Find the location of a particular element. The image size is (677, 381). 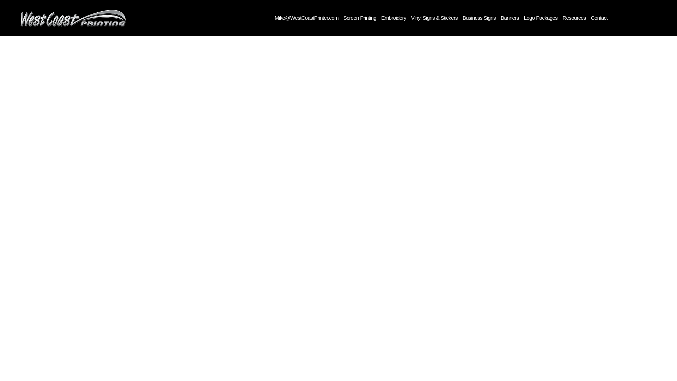

Contact is located at coordinates (599, 18).